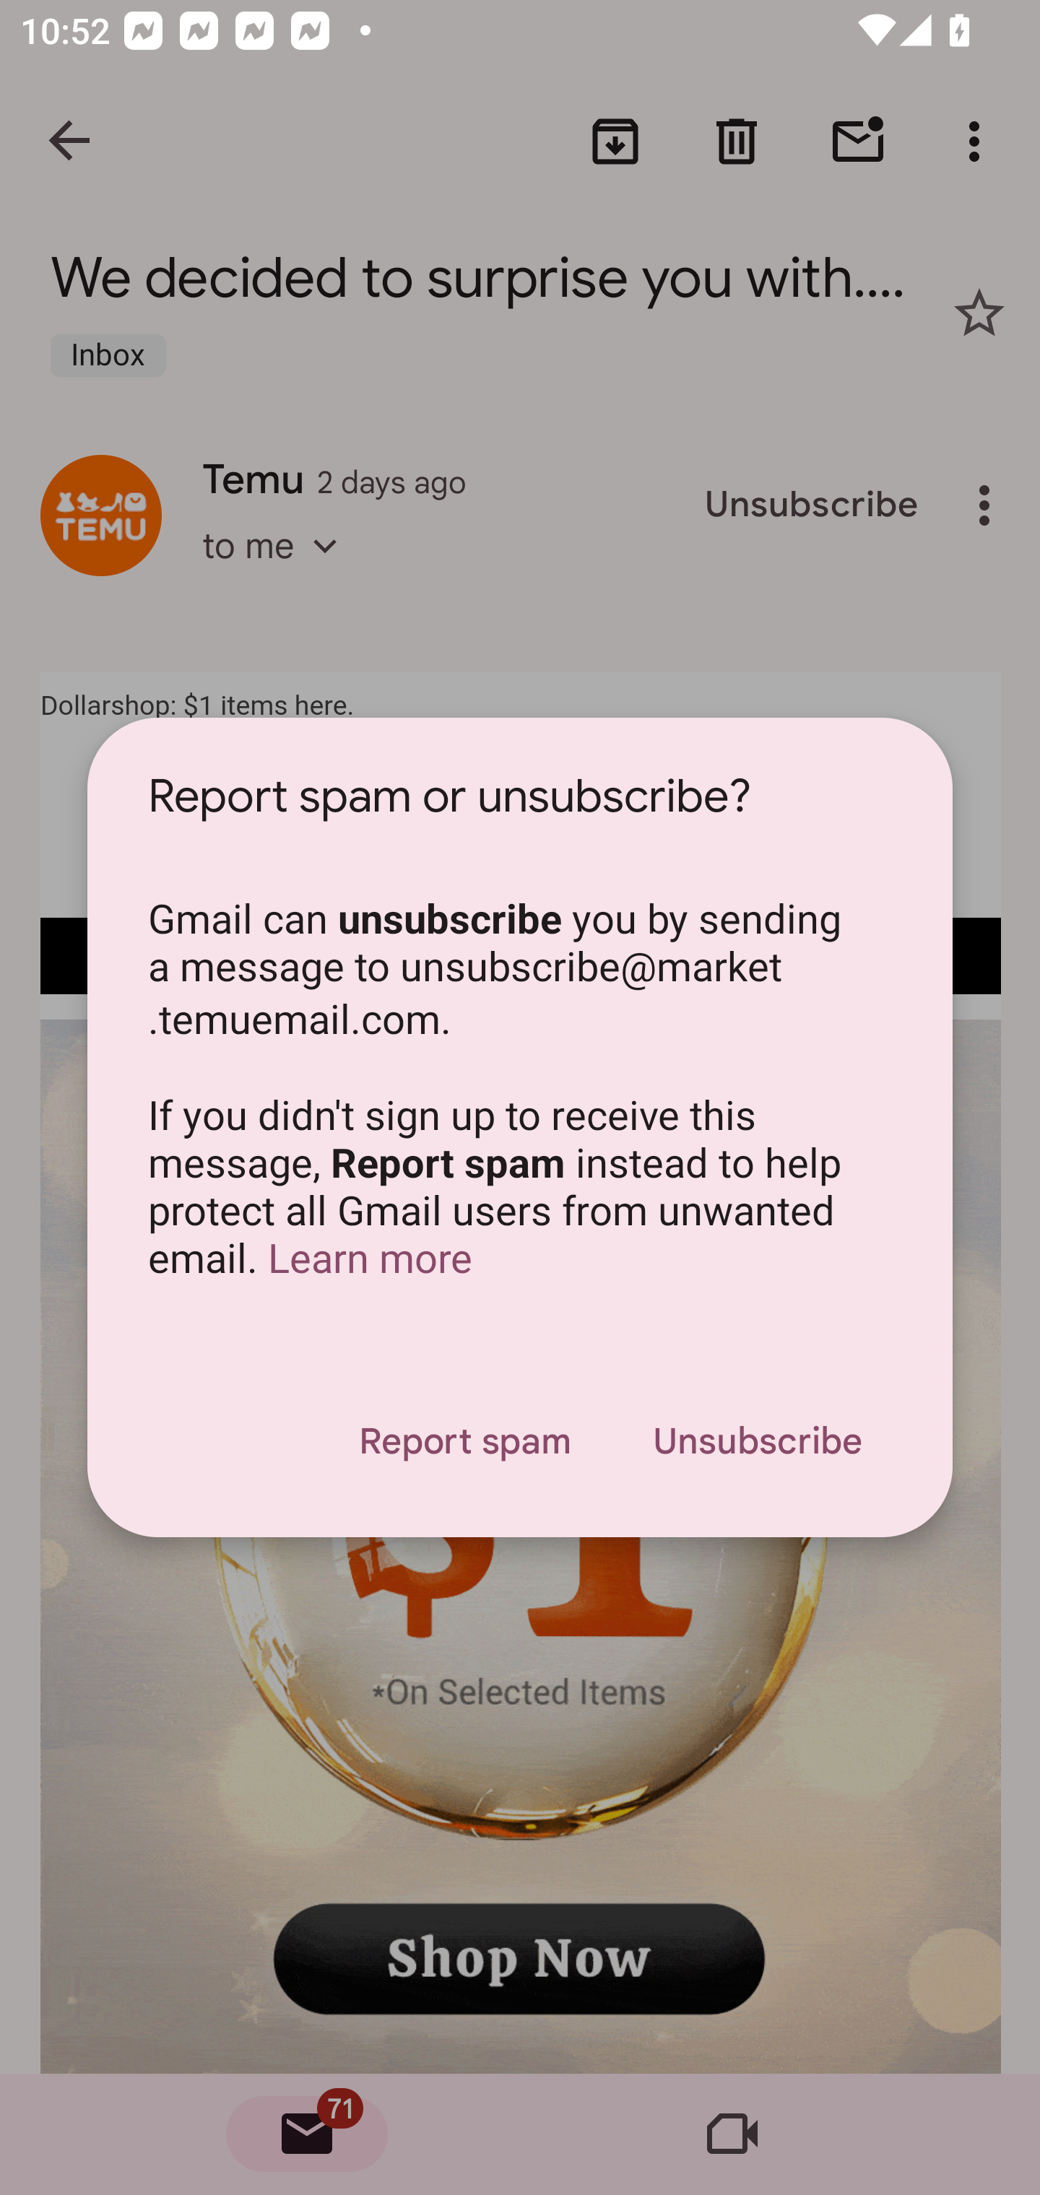 The height and width of the screenshot is (2195, 1040). What do you see at coordinates (464, 1441) in the screenshot?
I see `Report spam` at bounding box center [464, 1441].